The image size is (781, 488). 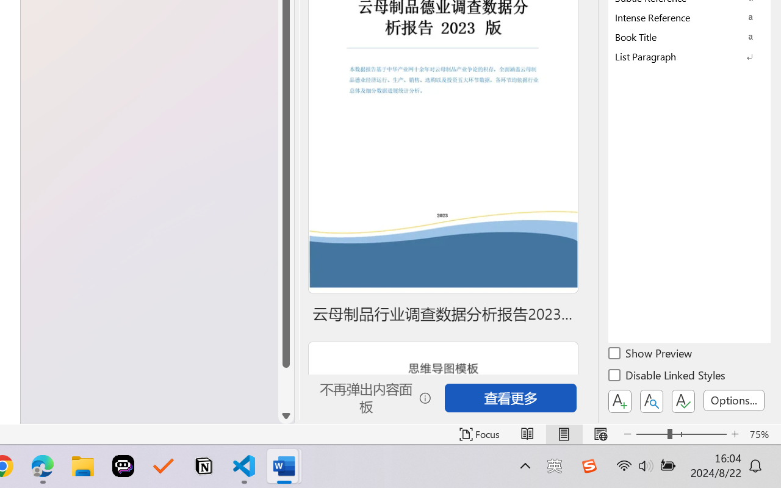 I want to click on Intense Reference, so click(x=689, y=17).